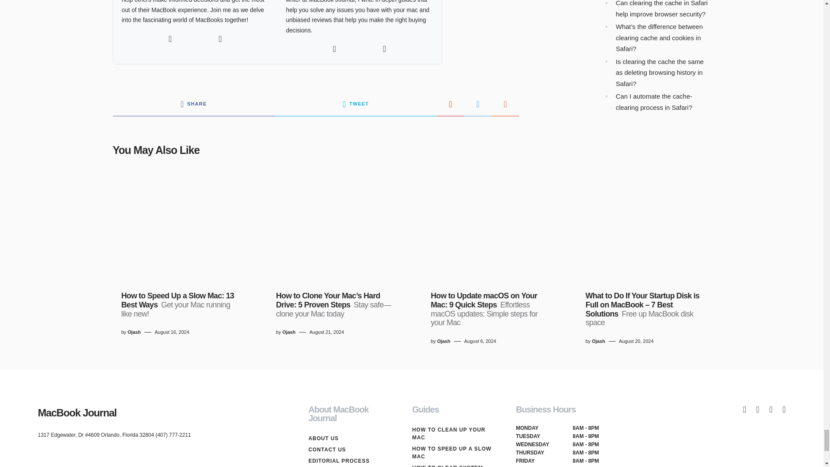 Image resolution: width=830 pixels, height=467 pixels. I want to click on View all posts by Ojash, so click(289, 332).